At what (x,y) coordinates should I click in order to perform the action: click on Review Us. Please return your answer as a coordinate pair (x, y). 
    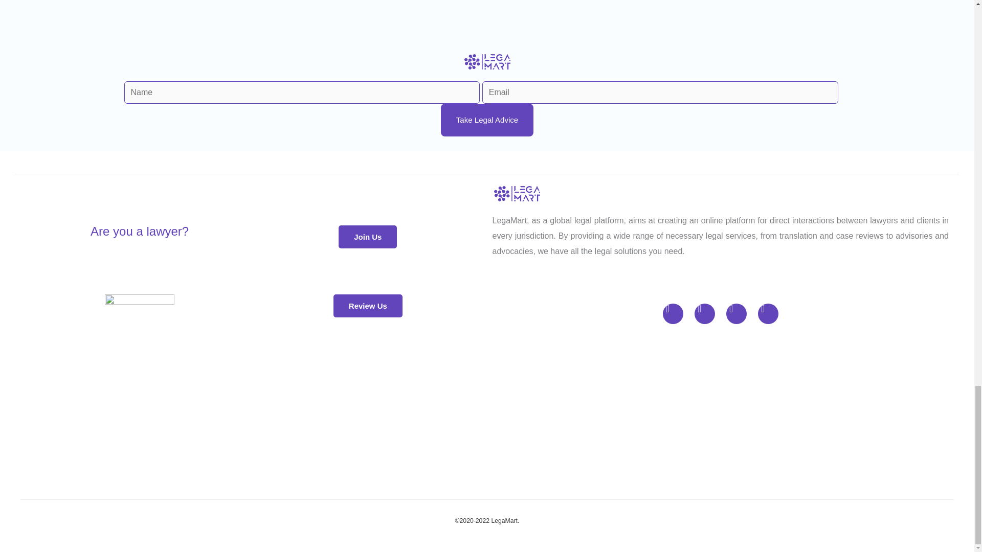
    Looking at the image, I should click on (368, 306).